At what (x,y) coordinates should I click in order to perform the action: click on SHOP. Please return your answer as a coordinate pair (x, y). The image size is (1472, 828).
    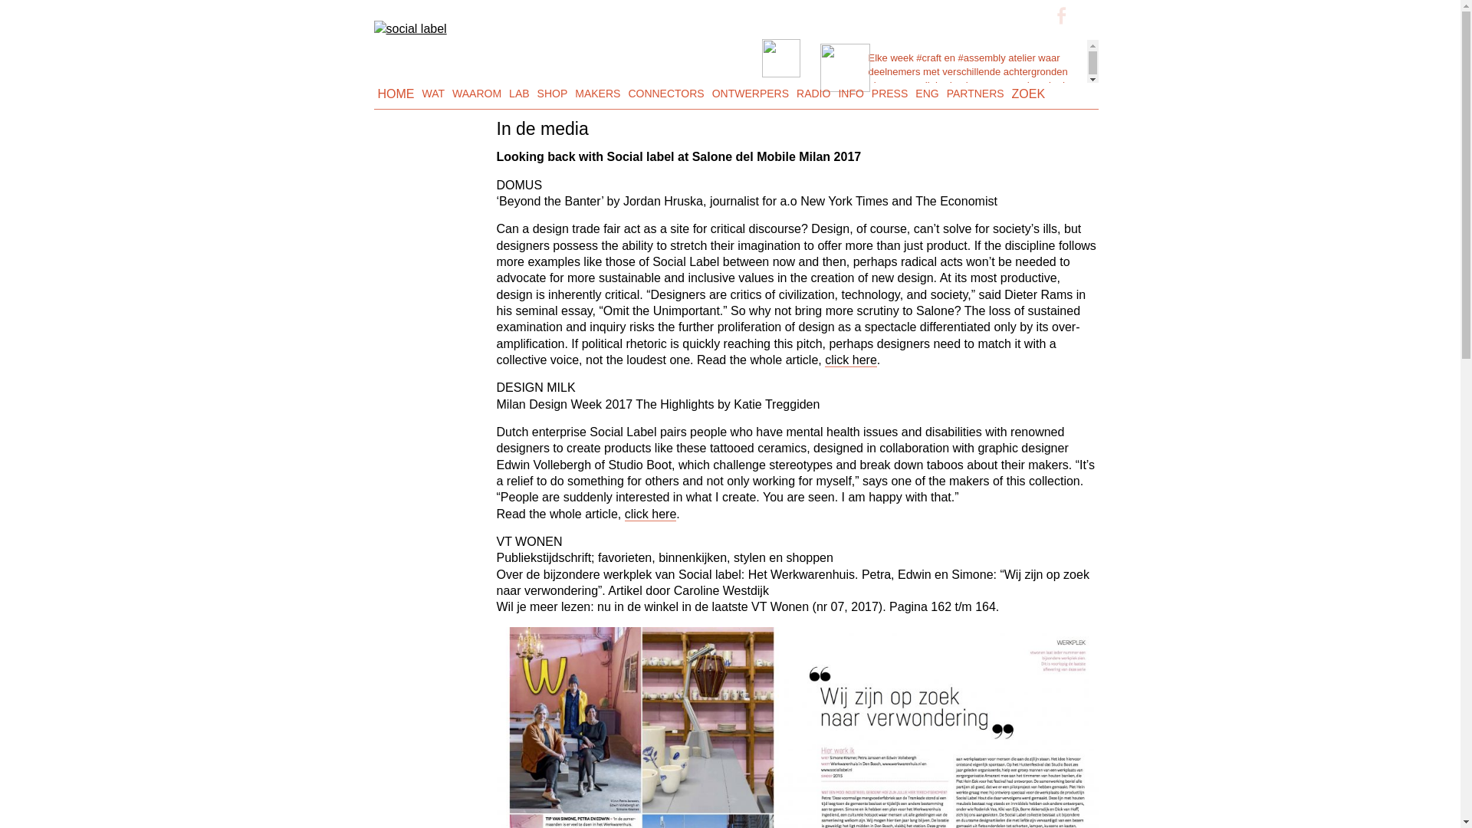
    Looking at the image, I should click on (552, 94).